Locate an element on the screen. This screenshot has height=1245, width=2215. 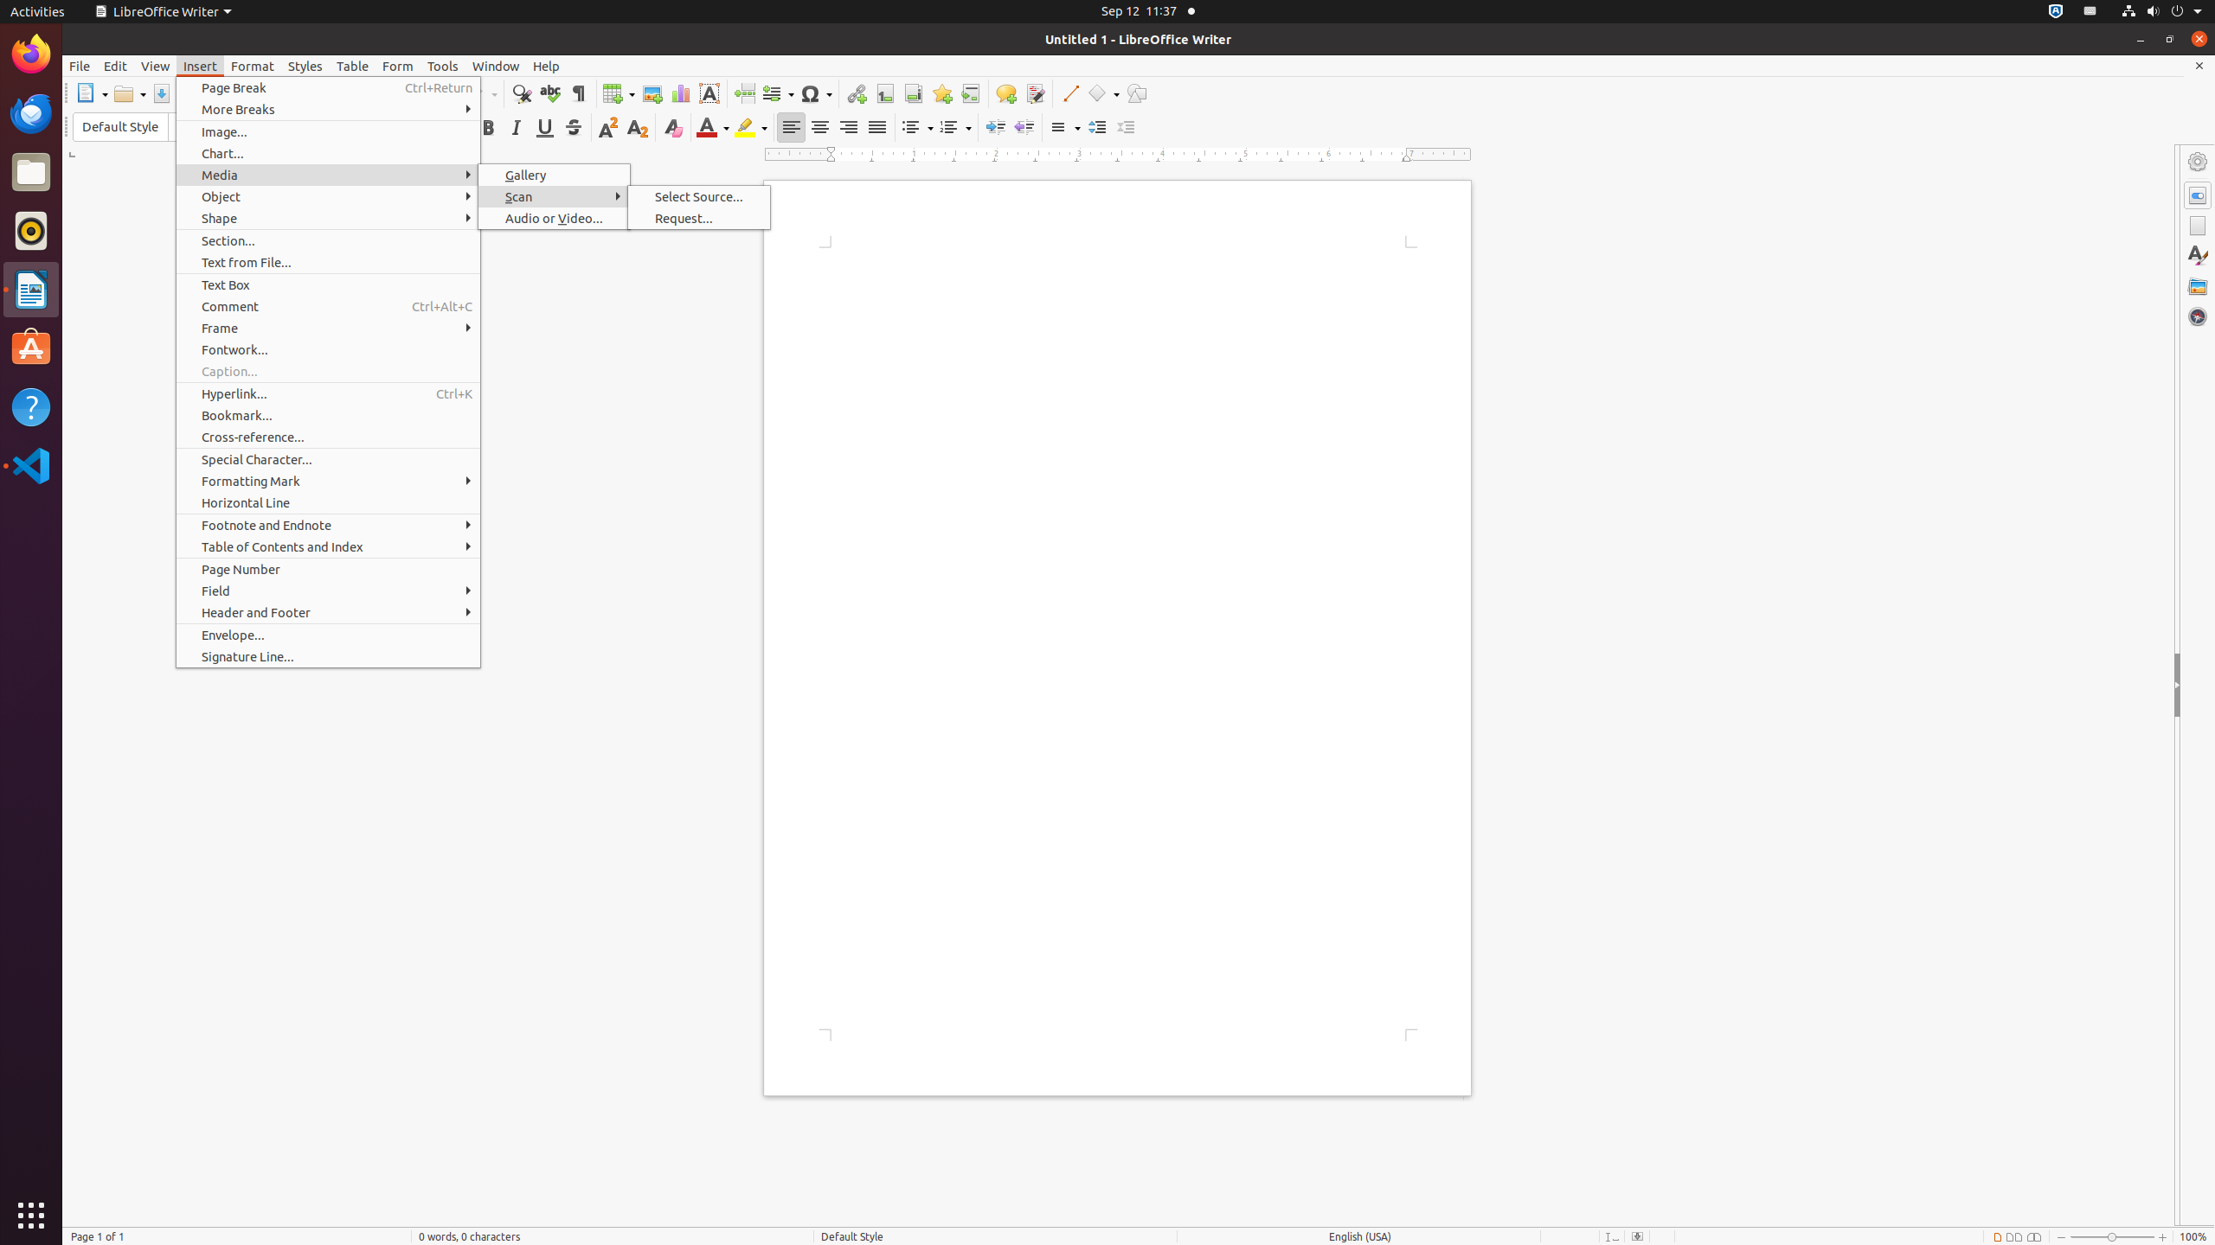
Subscript is located at coordinates (637, 128).